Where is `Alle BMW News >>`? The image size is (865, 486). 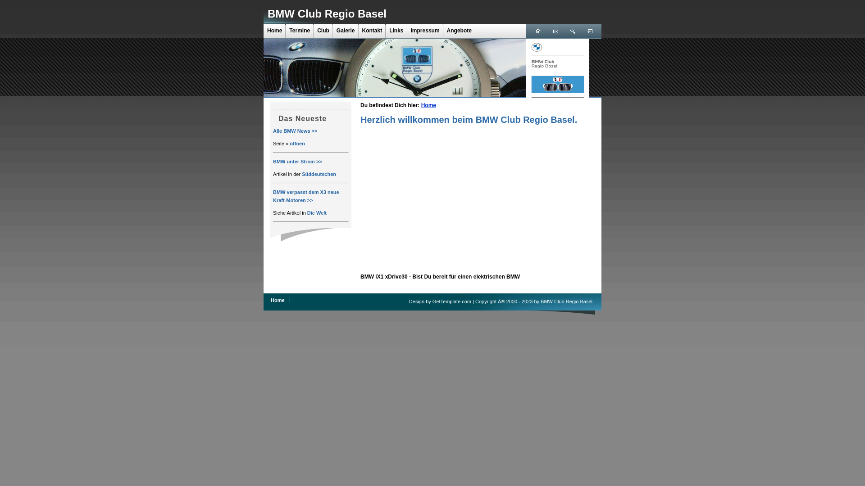 Alle BMW News >> is located at coordinates (295, 131).